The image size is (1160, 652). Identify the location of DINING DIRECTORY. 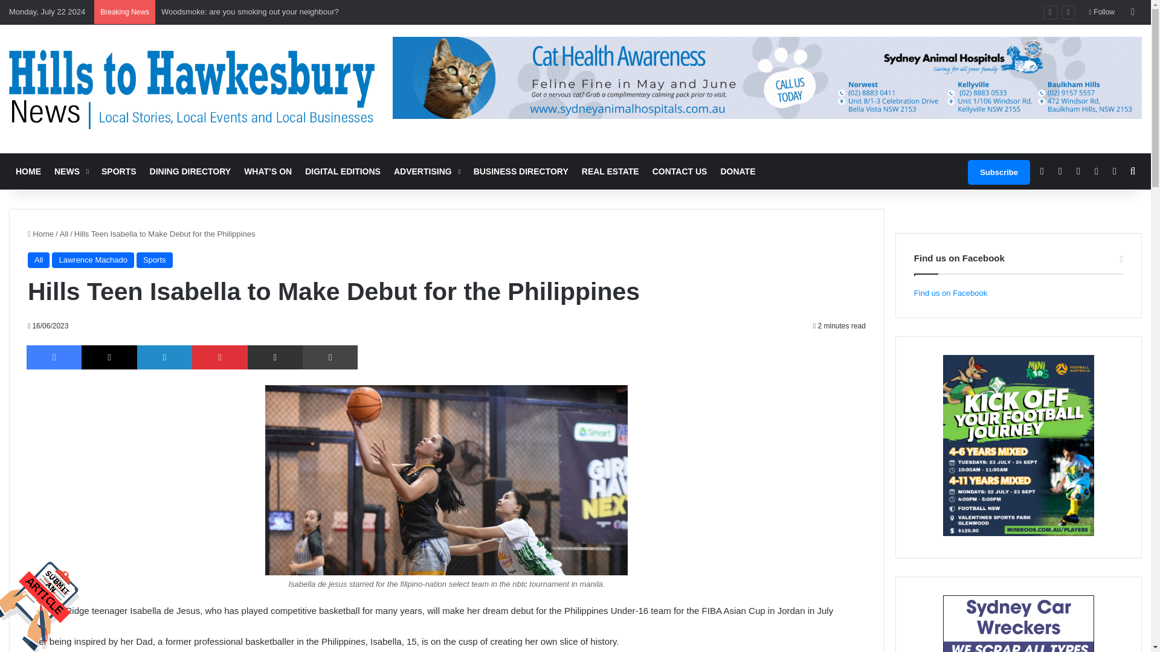
(190, 171).